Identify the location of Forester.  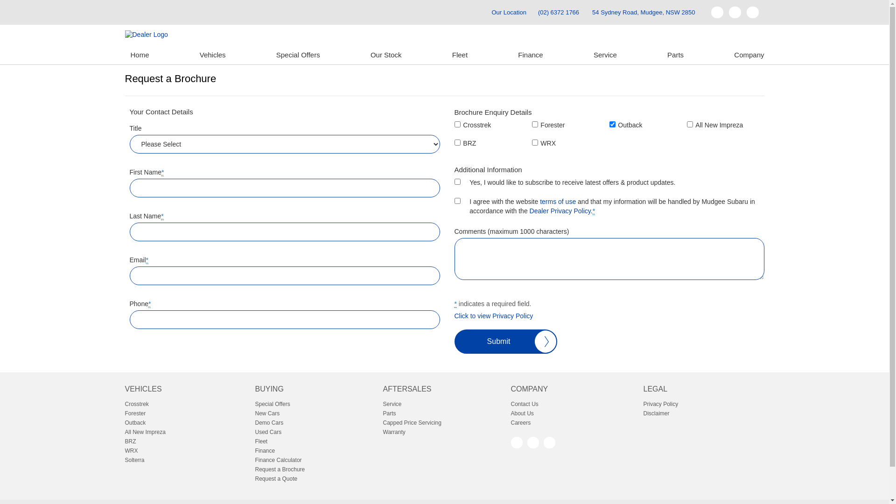
(186, 413).